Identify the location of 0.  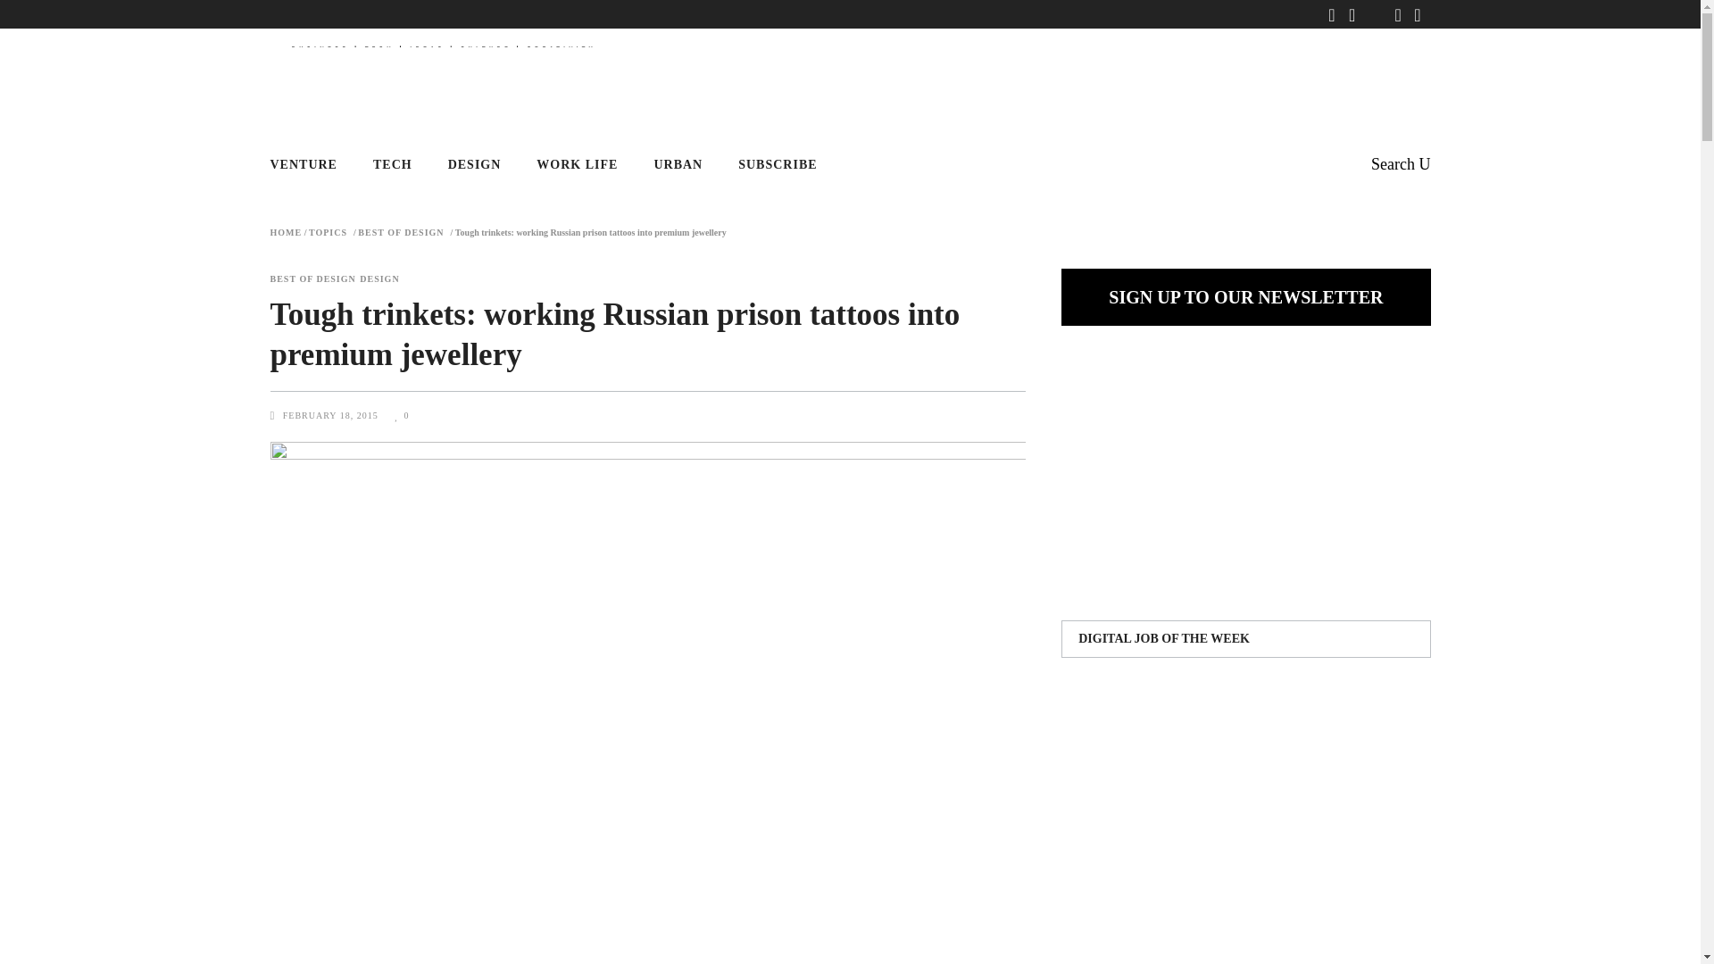
(402, 415).